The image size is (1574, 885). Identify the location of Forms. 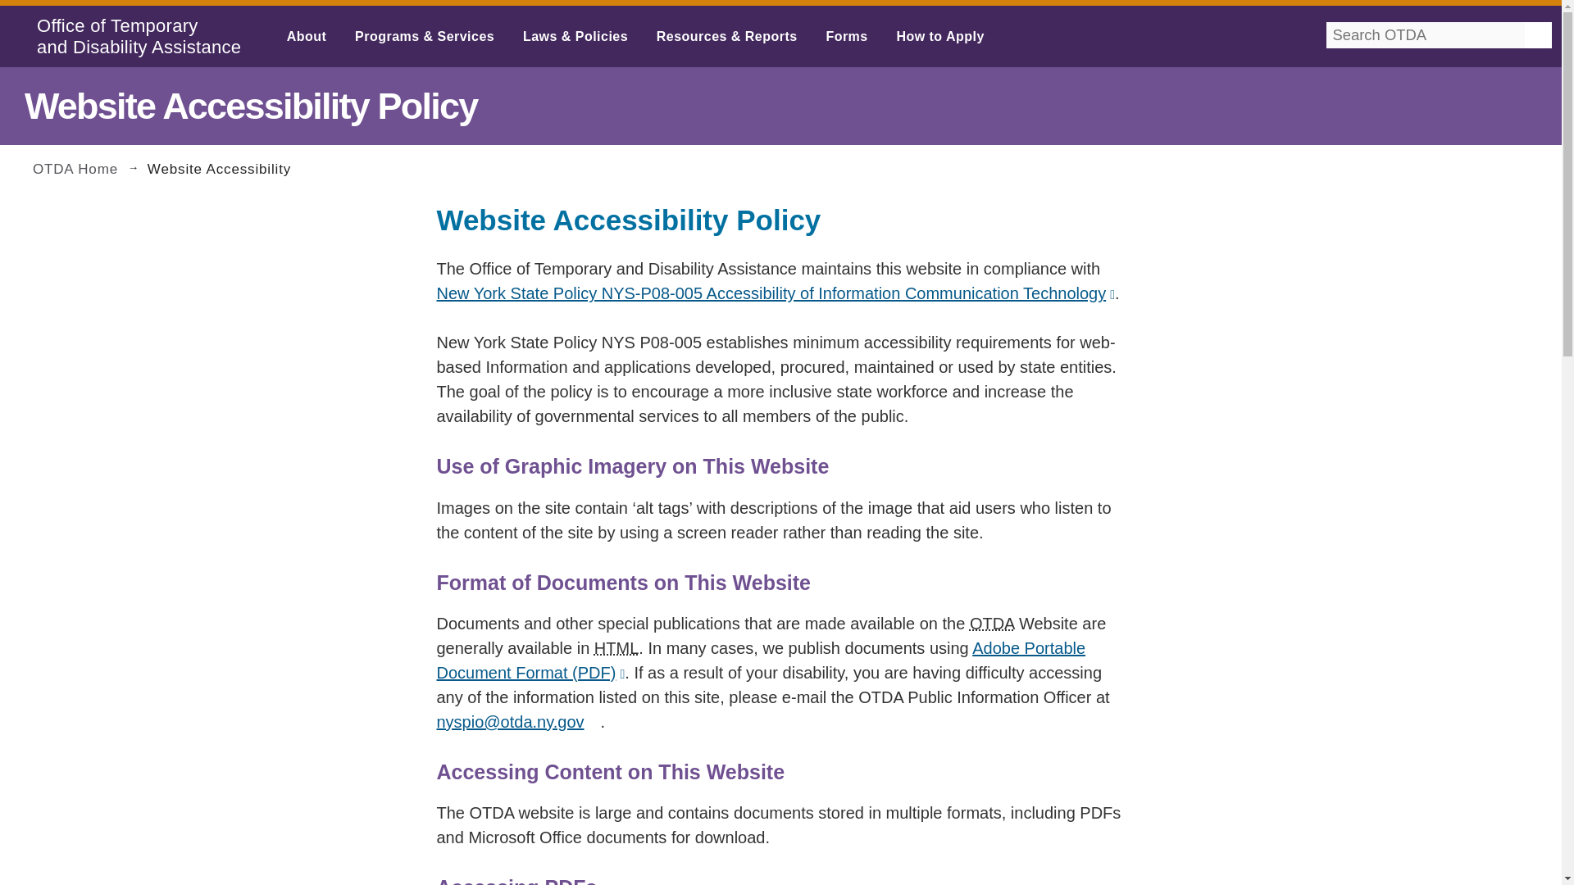
(846, 36).